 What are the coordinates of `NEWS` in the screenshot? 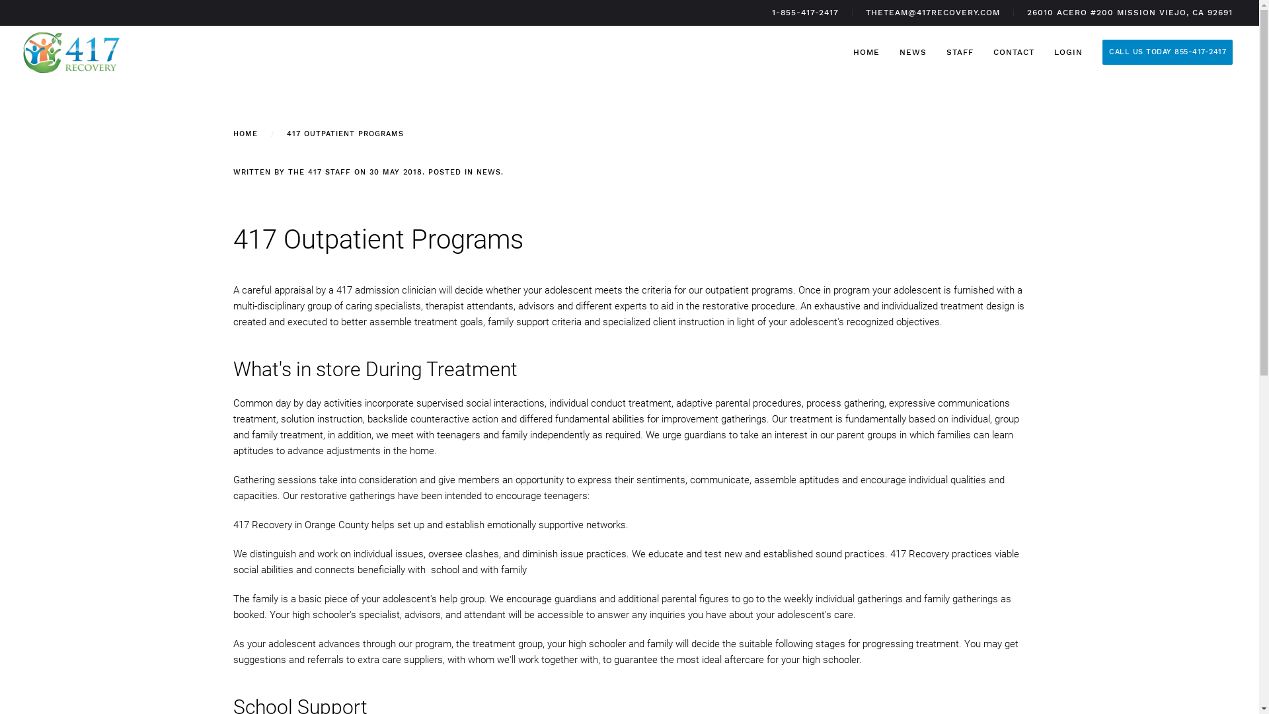 It's located at (913, 52).